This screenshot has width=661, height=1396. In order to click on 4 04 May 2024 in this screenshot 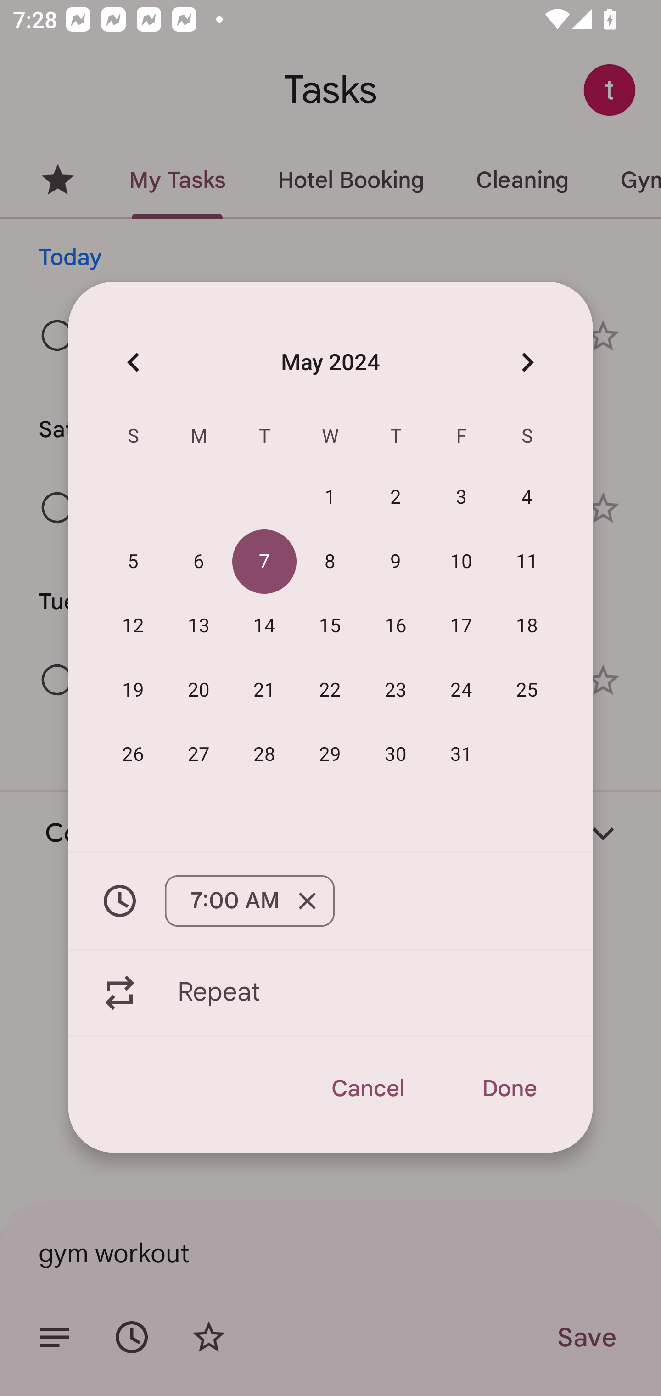, I will do `click(527, 497)`.